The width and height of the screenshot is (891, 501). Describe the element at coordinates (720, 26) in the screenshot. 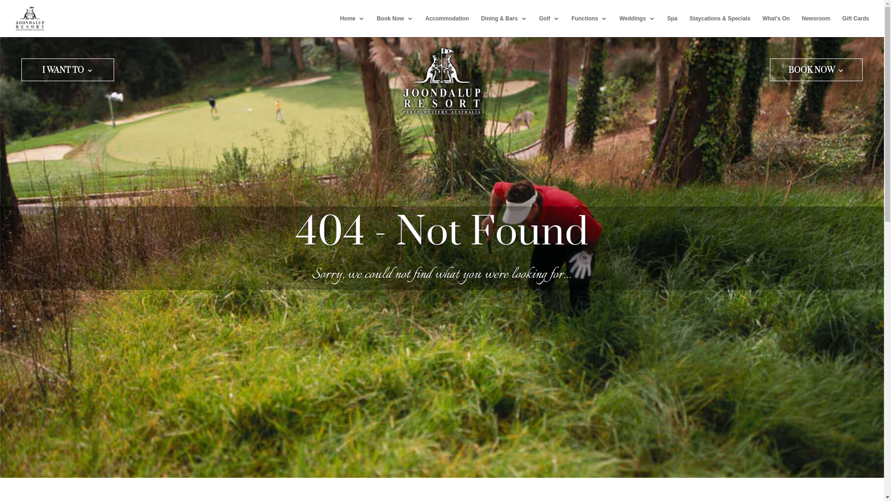

I see `Staycations & Specials` at that location.